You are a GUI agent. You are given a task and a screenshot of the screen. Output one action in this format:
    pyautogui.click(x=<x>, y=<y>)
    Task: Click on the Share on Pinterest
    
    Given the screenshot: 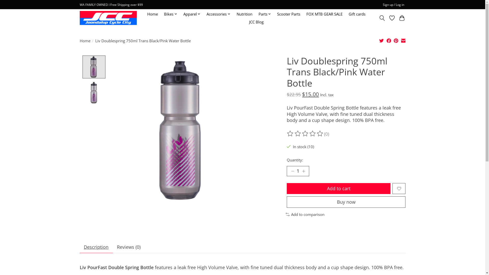 What is the action you would take?
    pyautogui.click(x=396, y=41)
    